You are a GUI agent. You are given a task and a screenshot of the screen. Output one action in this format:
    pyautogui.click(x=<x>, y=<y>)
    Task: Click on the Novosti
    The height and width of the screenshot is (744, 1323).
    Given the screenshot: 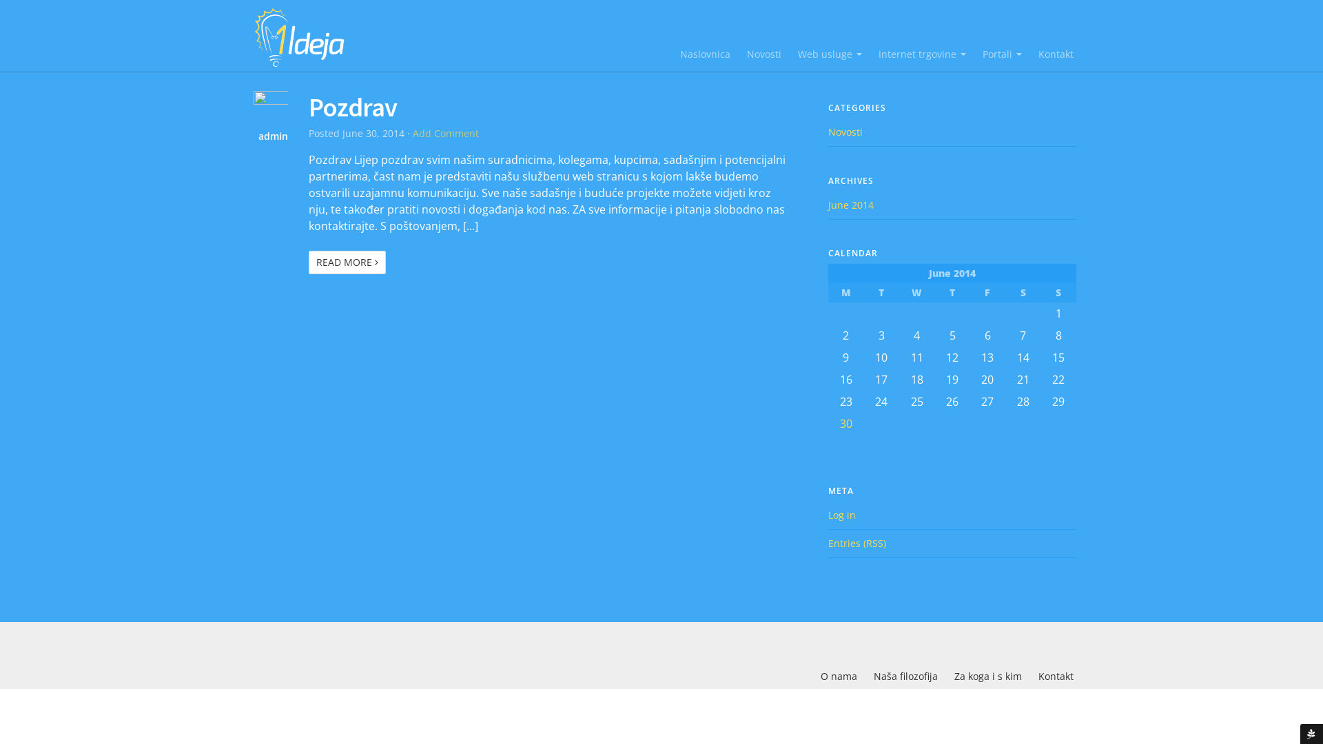 What is the action you would take?
    pyautogui.click(x=845, y=132)
    